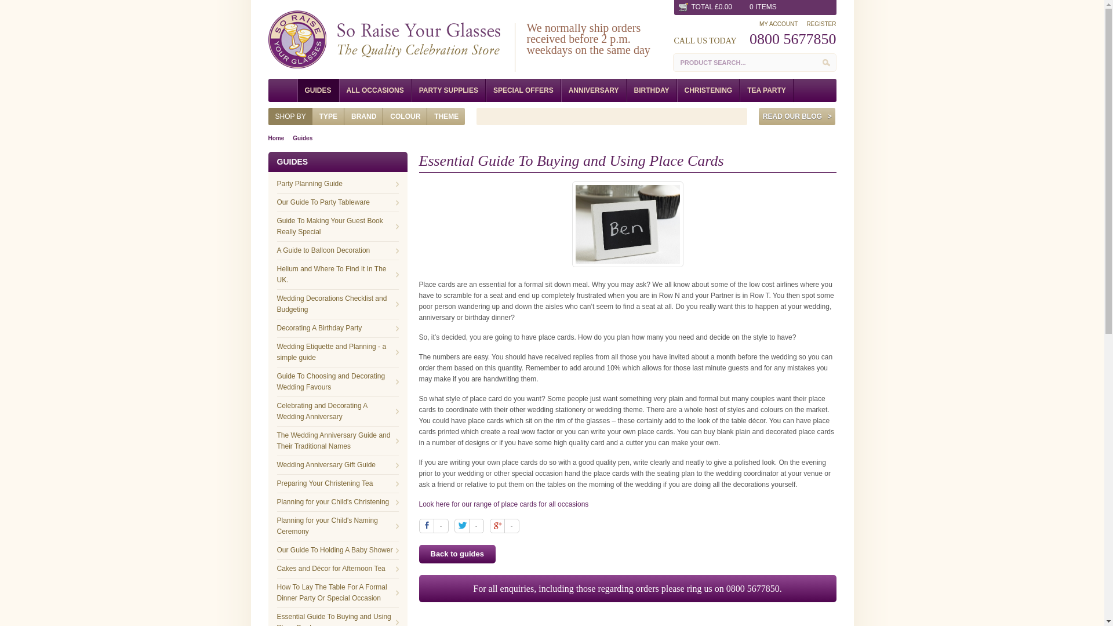  What do you see at coordinates (774, 24) in the screenshot?
I see `My Account` at bounding box center [774, 24].